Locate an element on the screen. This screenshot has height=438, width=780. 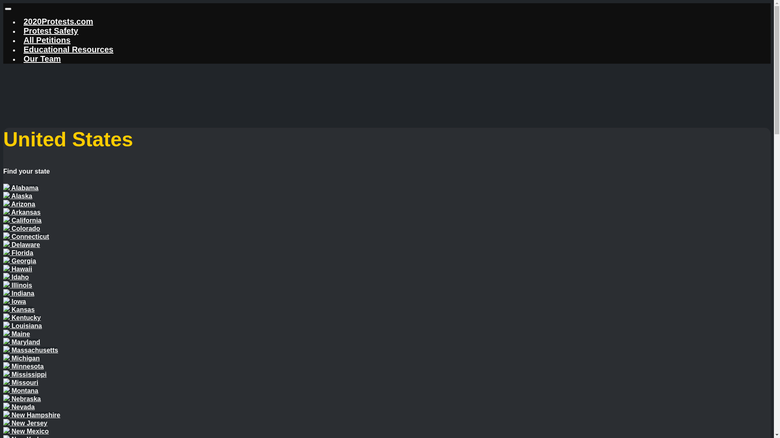
Nebraska is located at coordinates (22, 399).